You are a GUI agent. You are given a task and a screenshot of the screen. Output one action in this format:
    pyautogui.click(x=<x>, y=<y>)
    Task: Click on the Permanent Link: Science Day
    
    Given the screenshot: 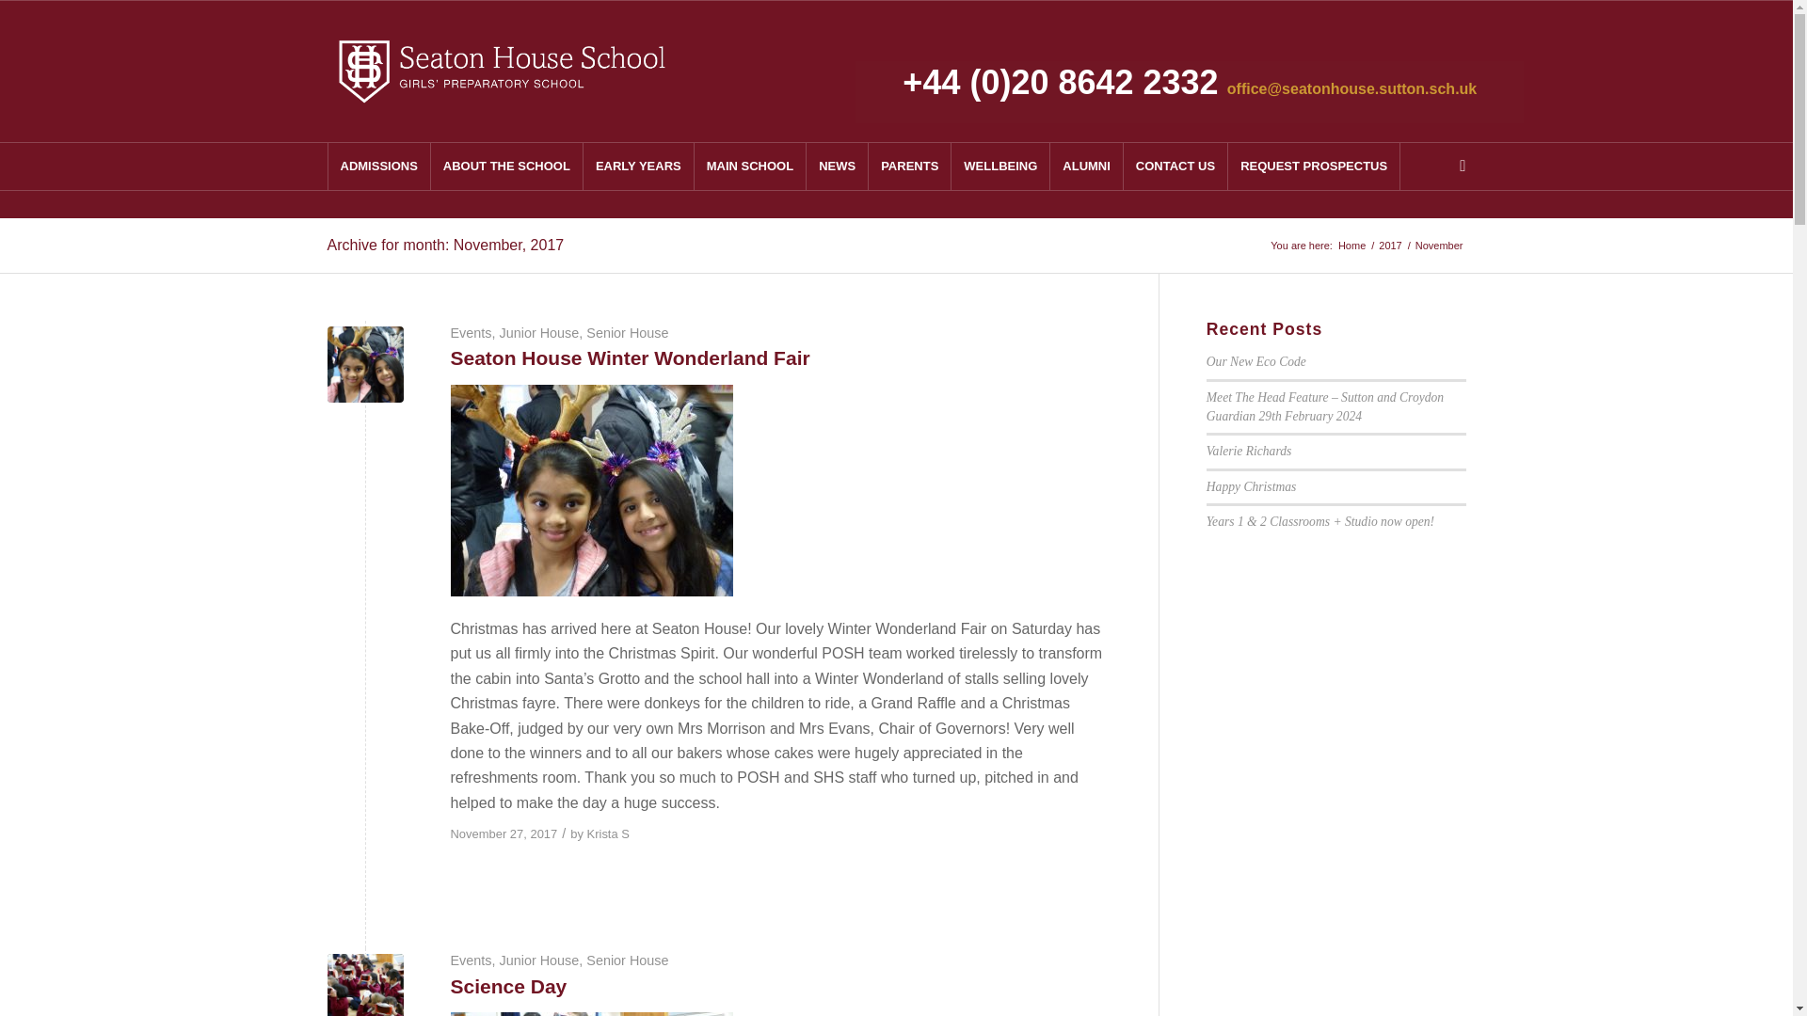 What is the action you would take?
    pyautogui.click(x=508, y=986)
    